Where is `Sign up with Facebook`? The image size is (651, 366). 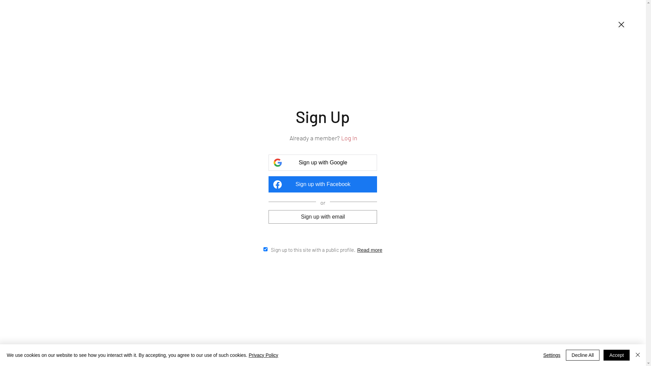
Sign up with Facebook is located at coordinates (323, 184).